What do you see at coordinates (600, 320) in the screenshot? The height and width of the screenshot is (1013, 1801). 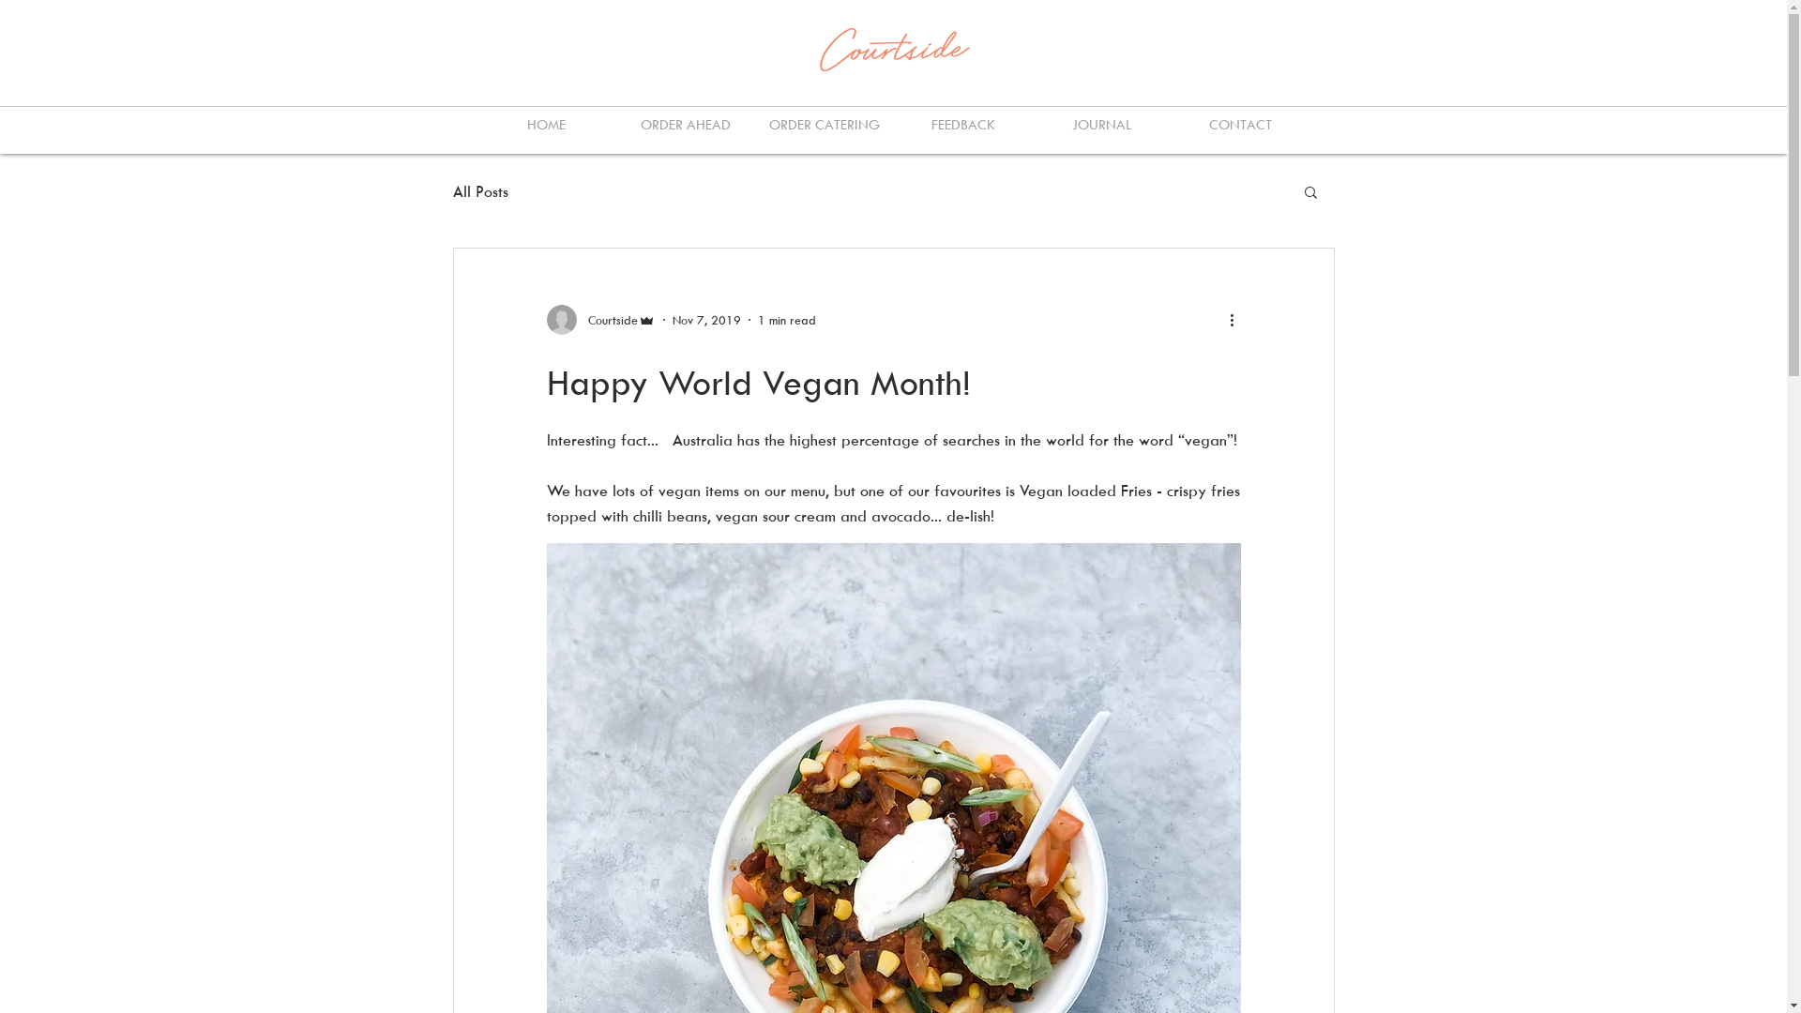 I see `Courtside` at bounding box center [600, 320].